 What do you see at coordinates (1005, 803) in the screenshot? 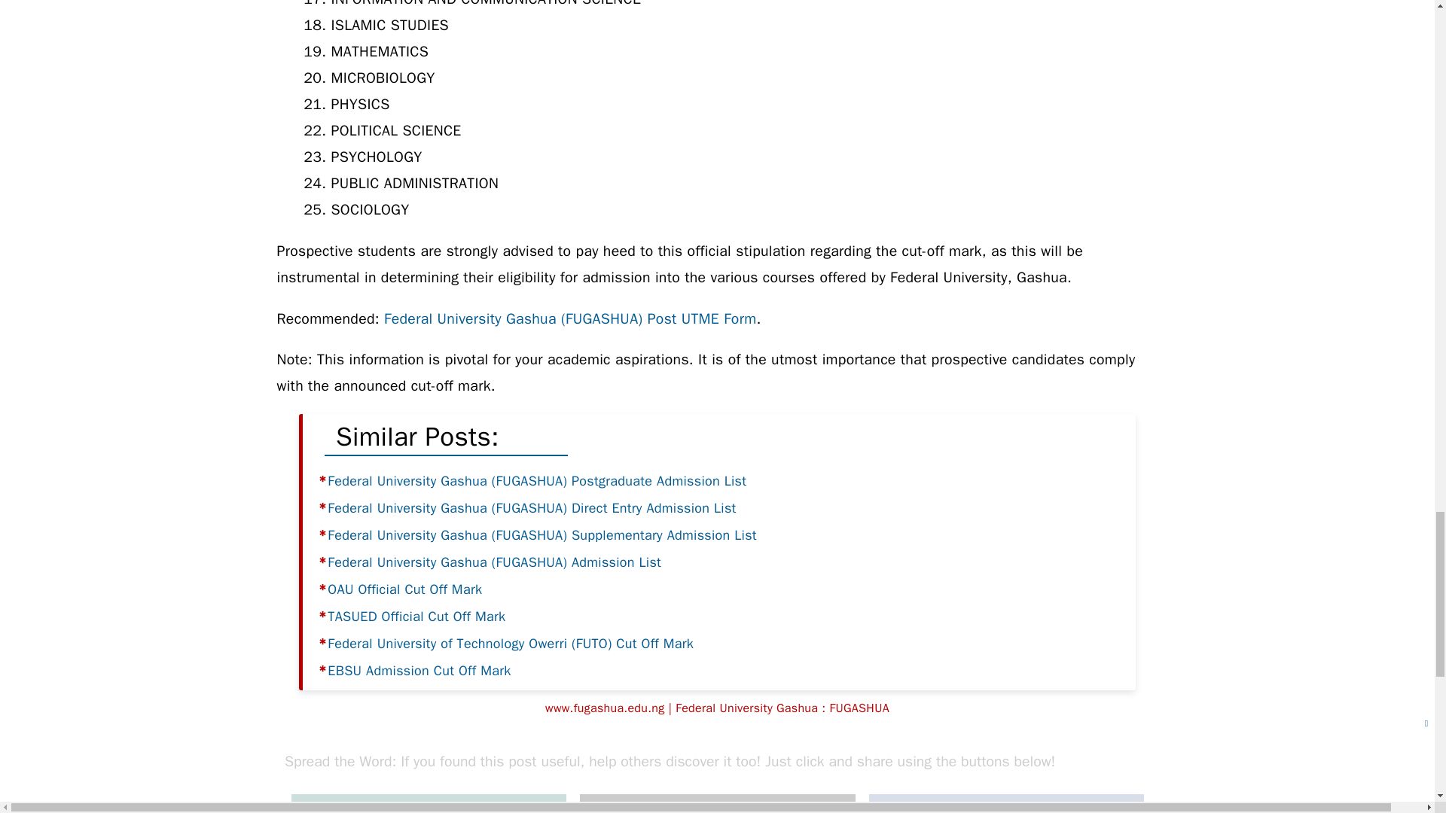
I see `Share on Facebook!` at bounding box center [1005, 803].